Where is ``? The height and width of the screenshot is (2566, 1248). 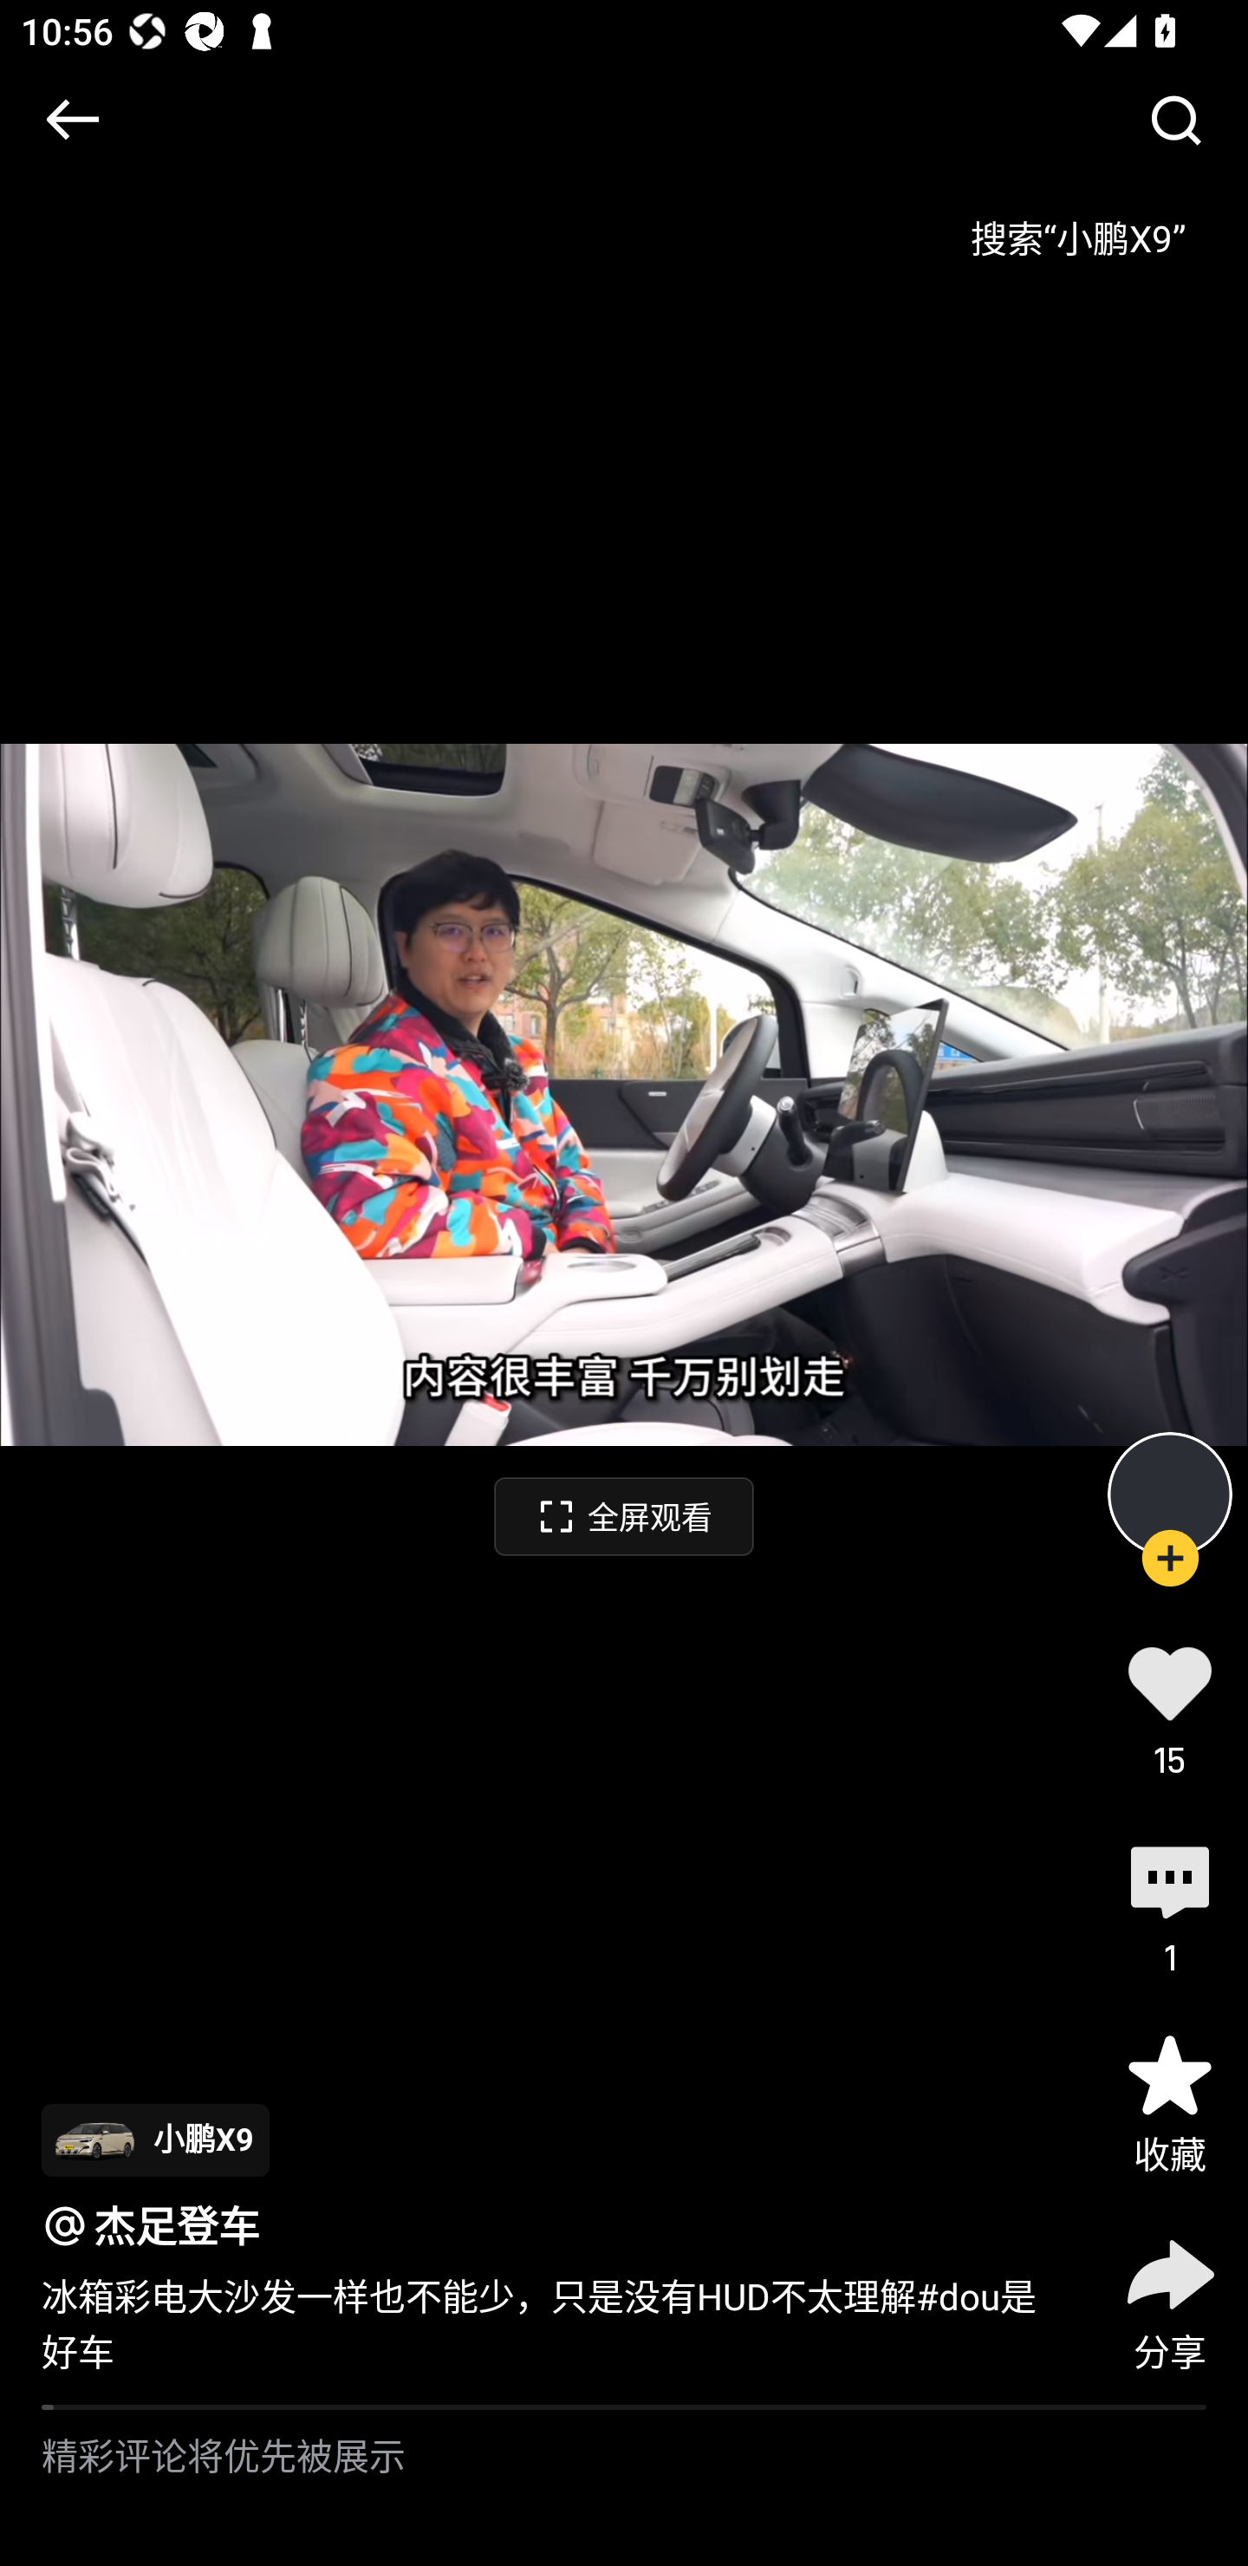
 is located at coordinates (1175, 120).